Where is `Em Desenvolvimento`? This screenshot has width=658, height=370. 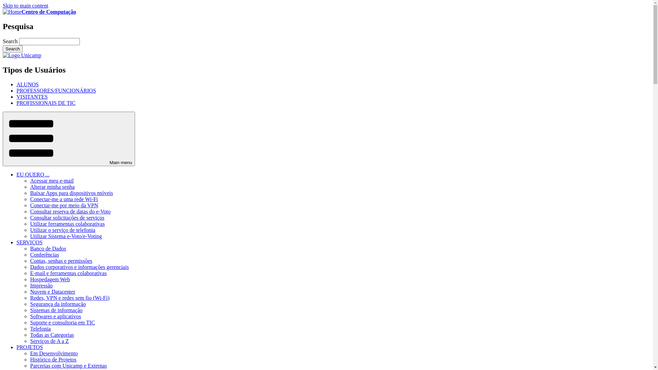 Em Desenvolvimento is located at coordinates (54, 354).